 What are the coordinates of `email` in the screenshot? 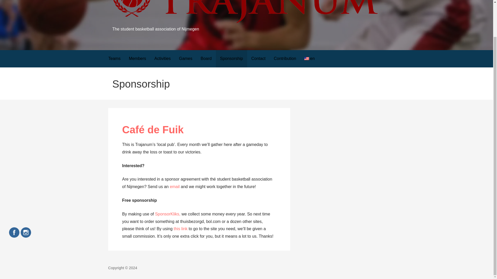 It's located at (174, 187).